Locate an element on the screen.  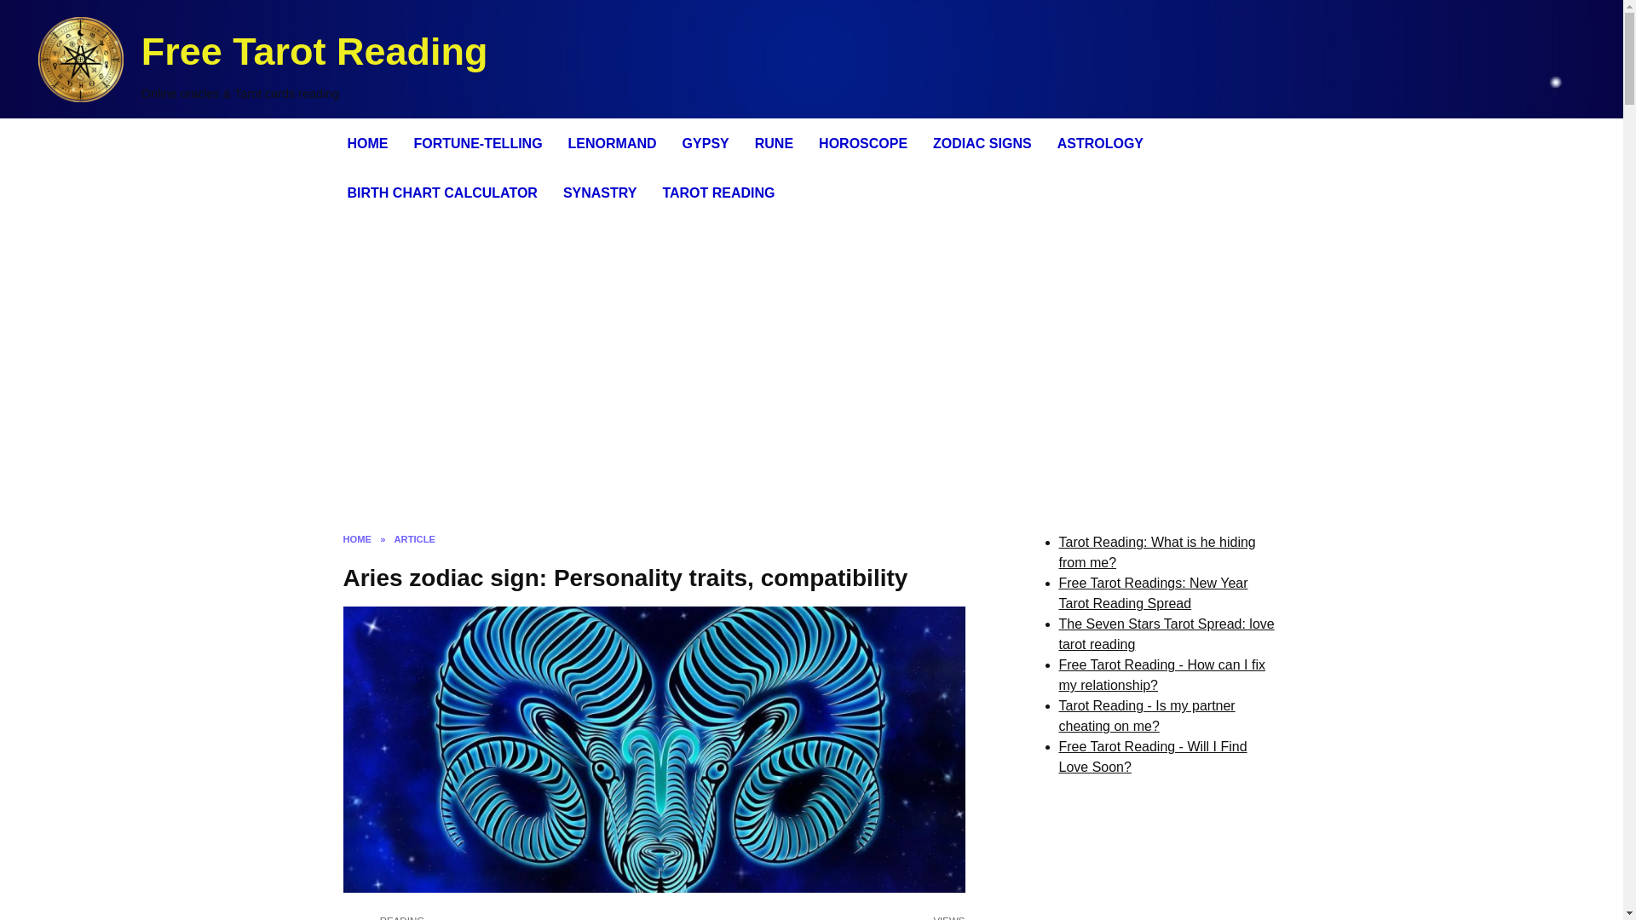
Free Tarot Reading is located at coordinates (314, 51).